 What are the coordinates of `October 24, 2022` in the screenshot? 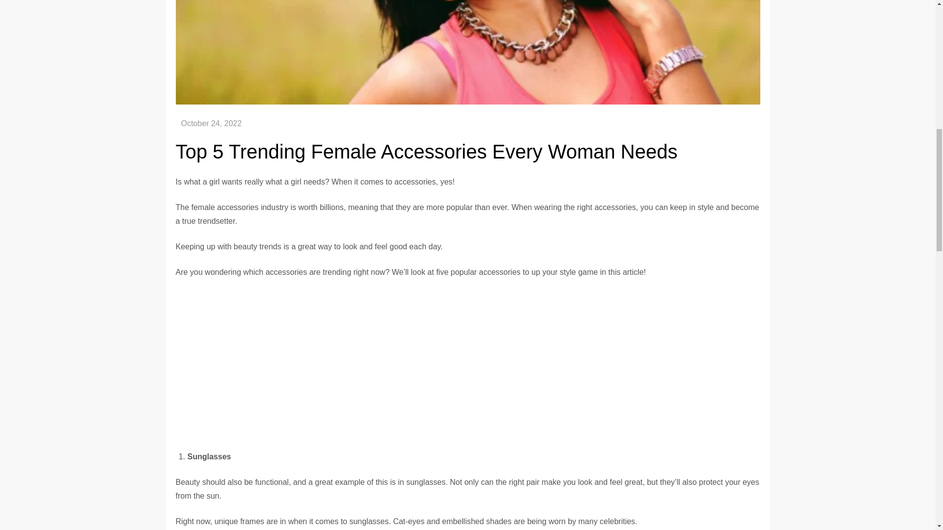 It's located at (211, 124).